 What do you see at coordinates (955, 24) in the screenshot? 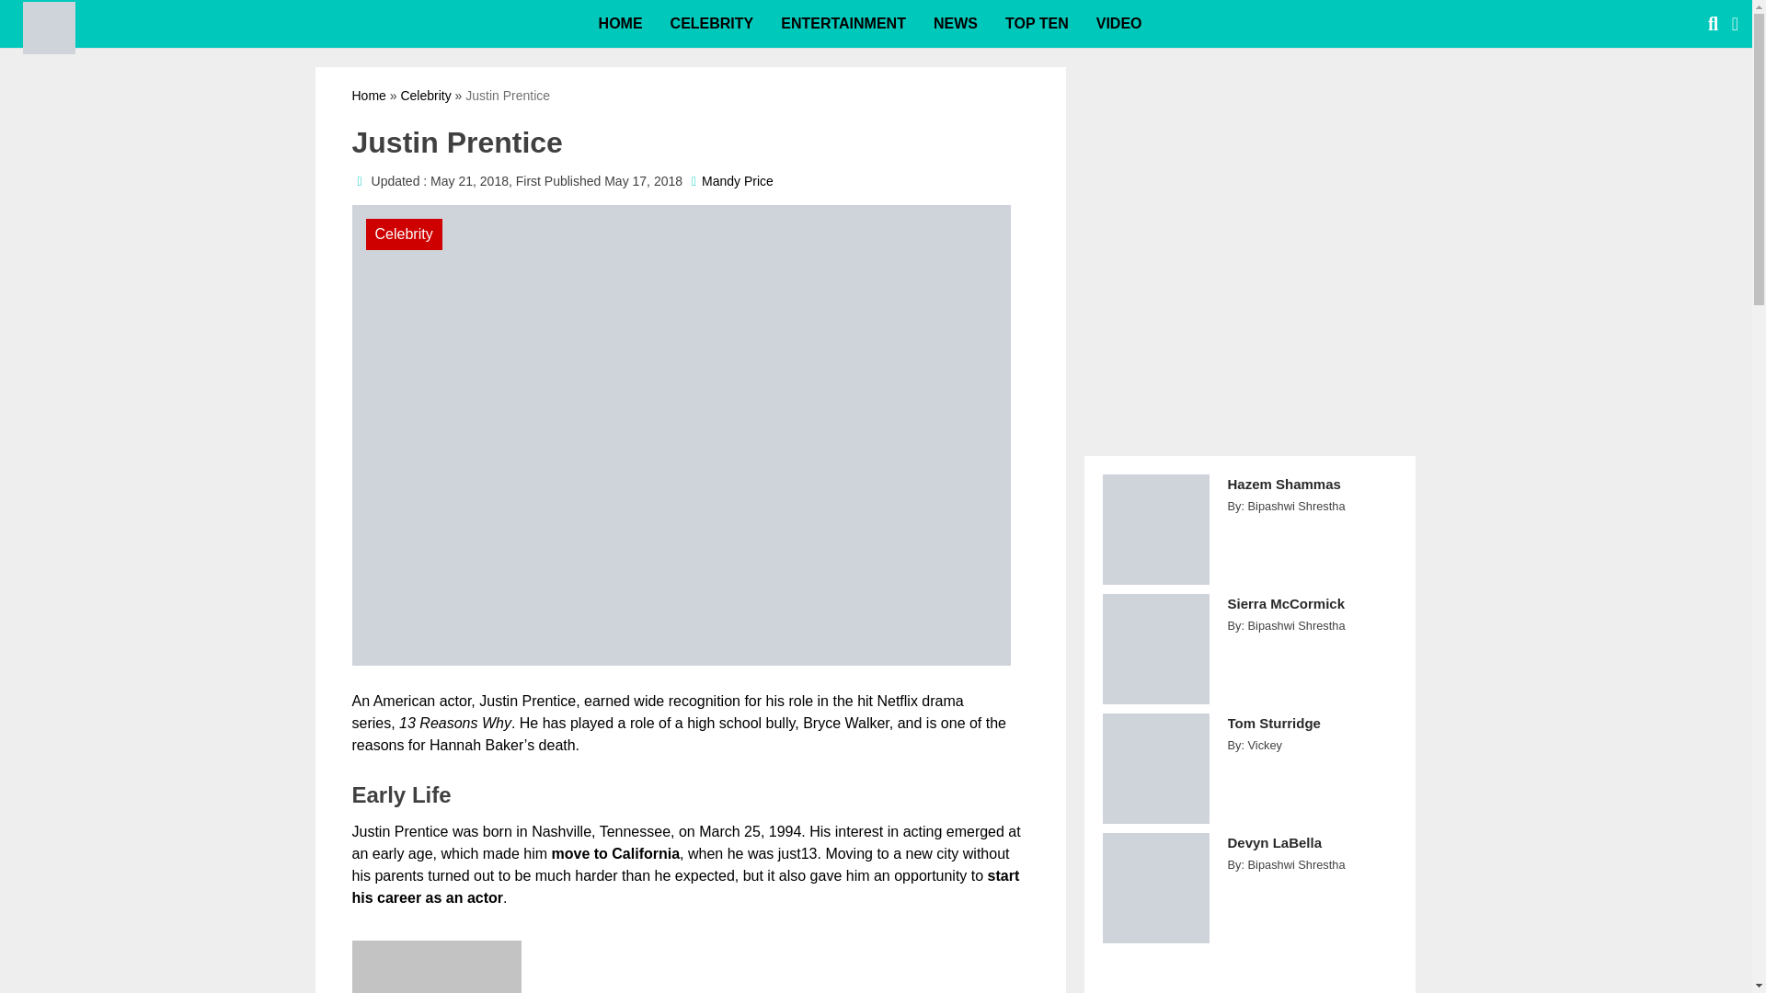
I see `NEWS` at bounding box center [955, 24].